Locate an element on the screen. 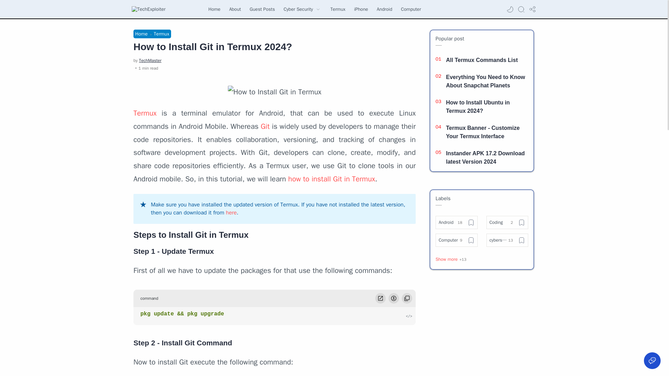 The width and height of the screenshot is (669, 376). How to Install Git in Termux is located at coordinates (275, 92).